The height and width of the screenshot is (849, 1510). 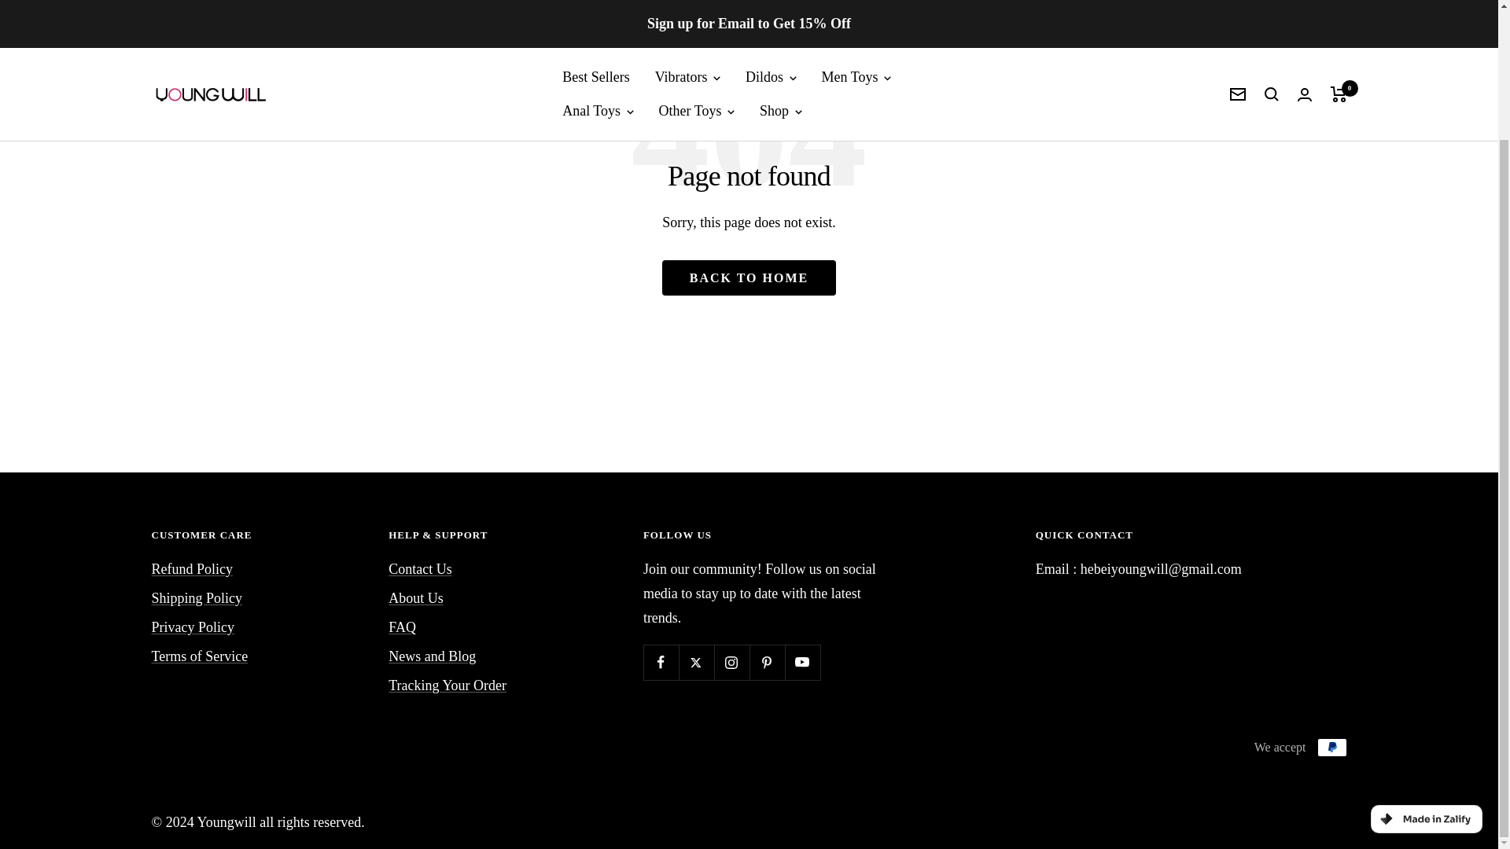 What do you see at coordinates (199, 656) in the screenshot?
I see `Terms of Service` at bounding box center [199, 656].